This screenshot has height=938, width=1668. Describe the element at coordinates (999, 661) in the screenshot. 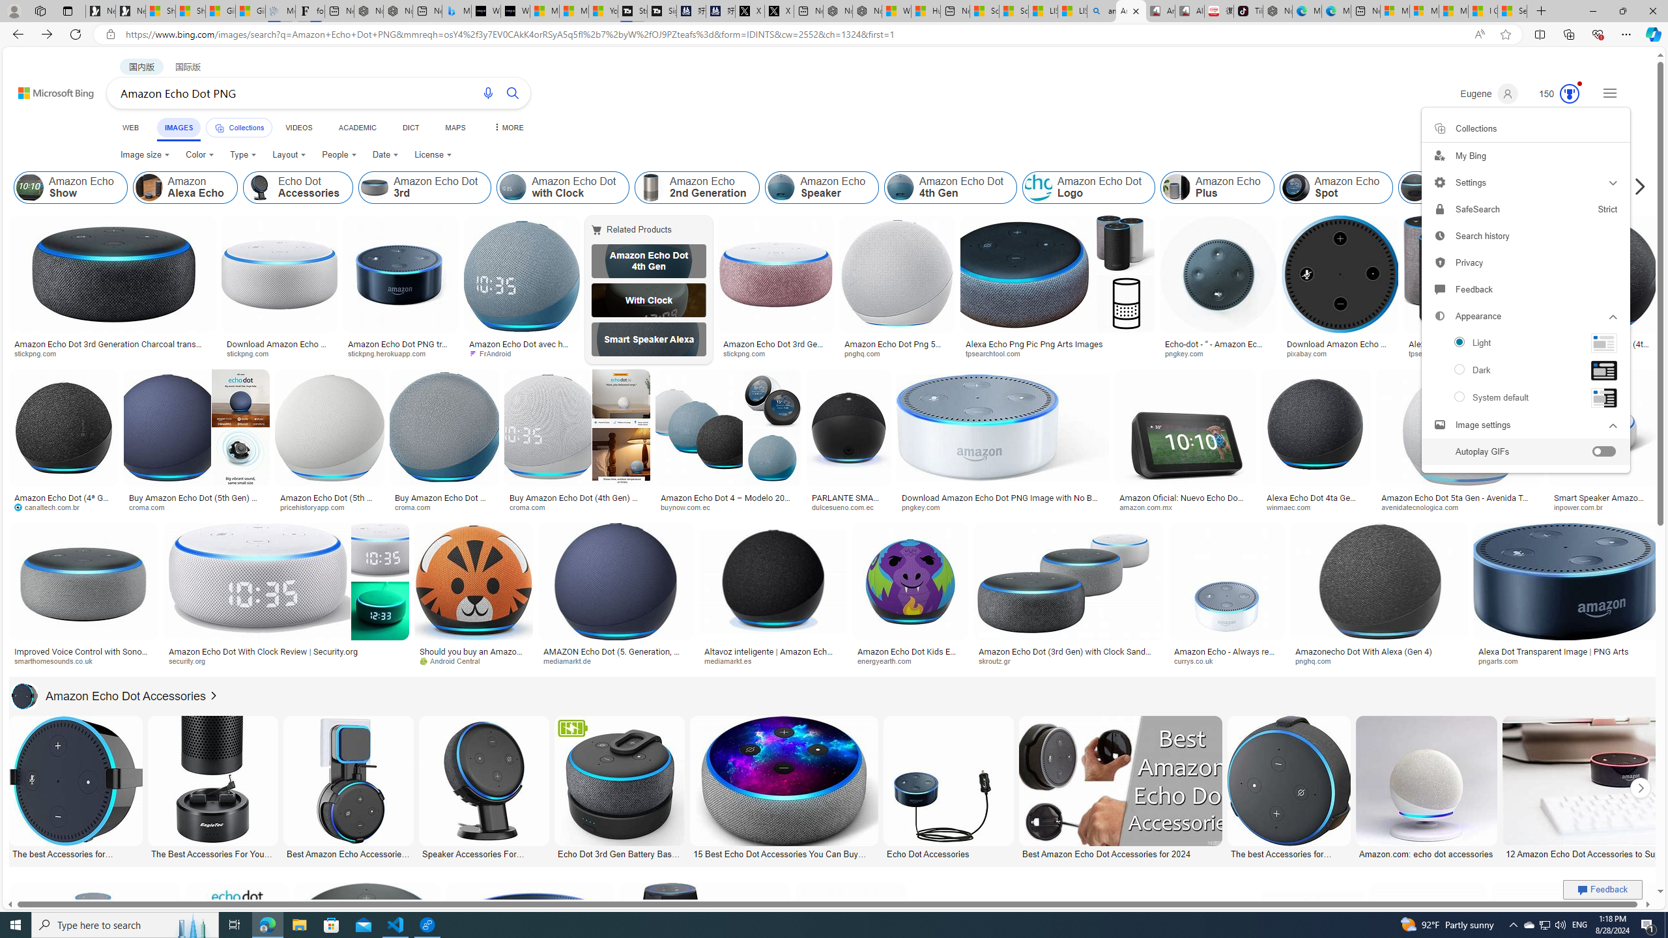

I see `skroutz.gr` at that location.